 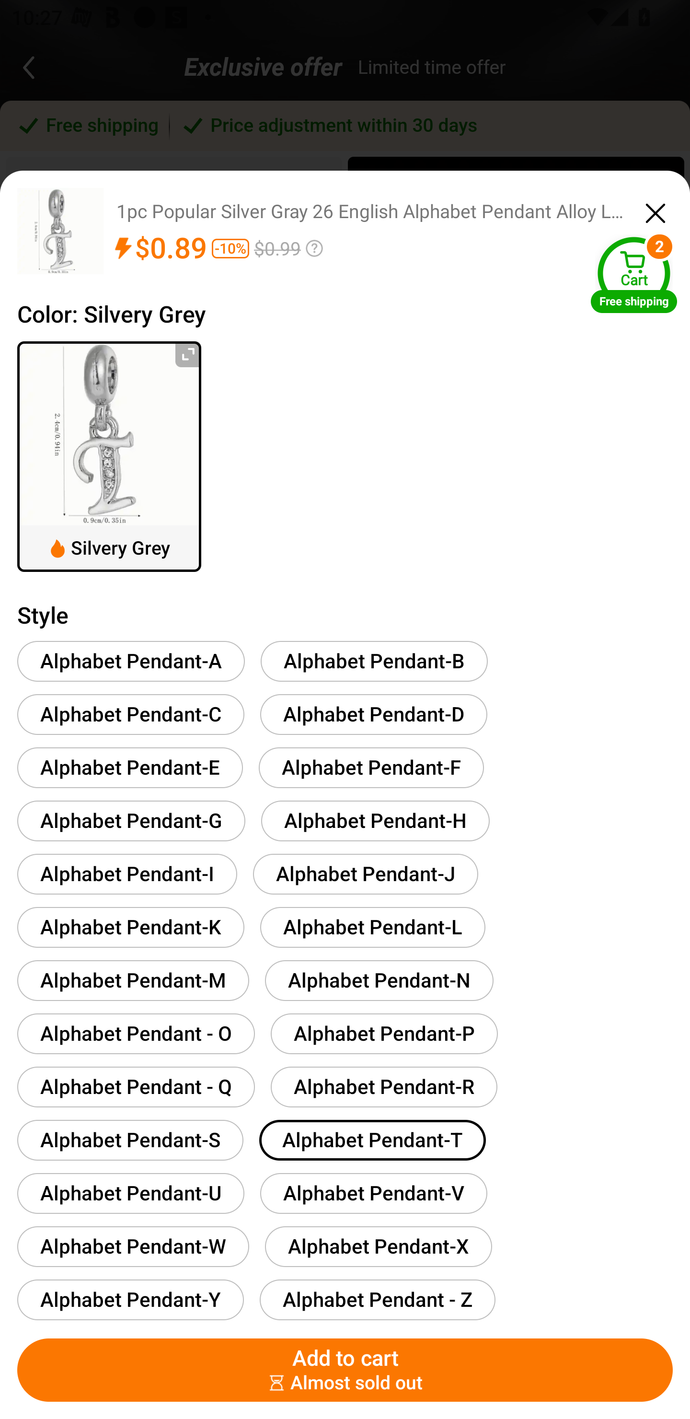 I want to click on  Alphabet Pendant-T, so click(x=372, y=1140).